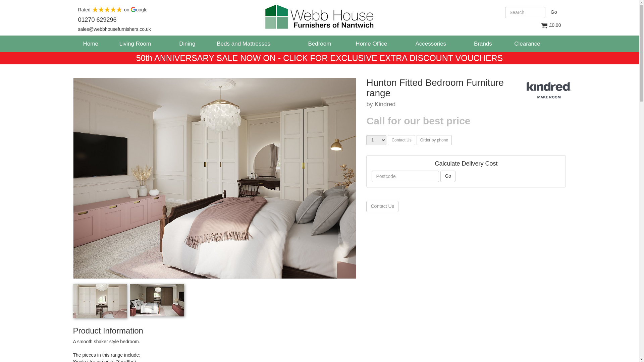  Describe the element at coordinates (319, 16) in the screenshot. I see `Return to home page` at that location.